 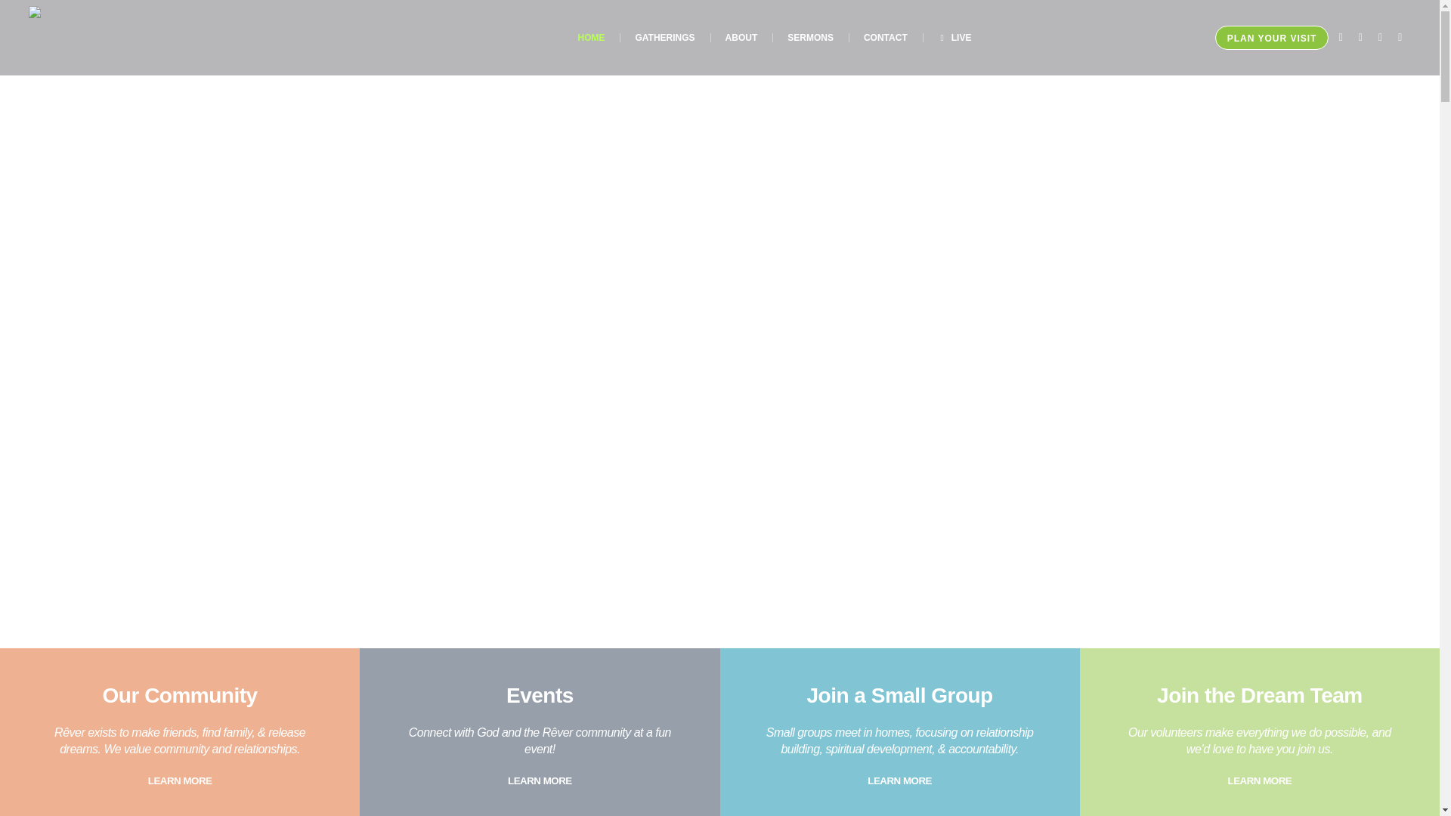 I want to click on CONTACT, so click(x=886, y=38).